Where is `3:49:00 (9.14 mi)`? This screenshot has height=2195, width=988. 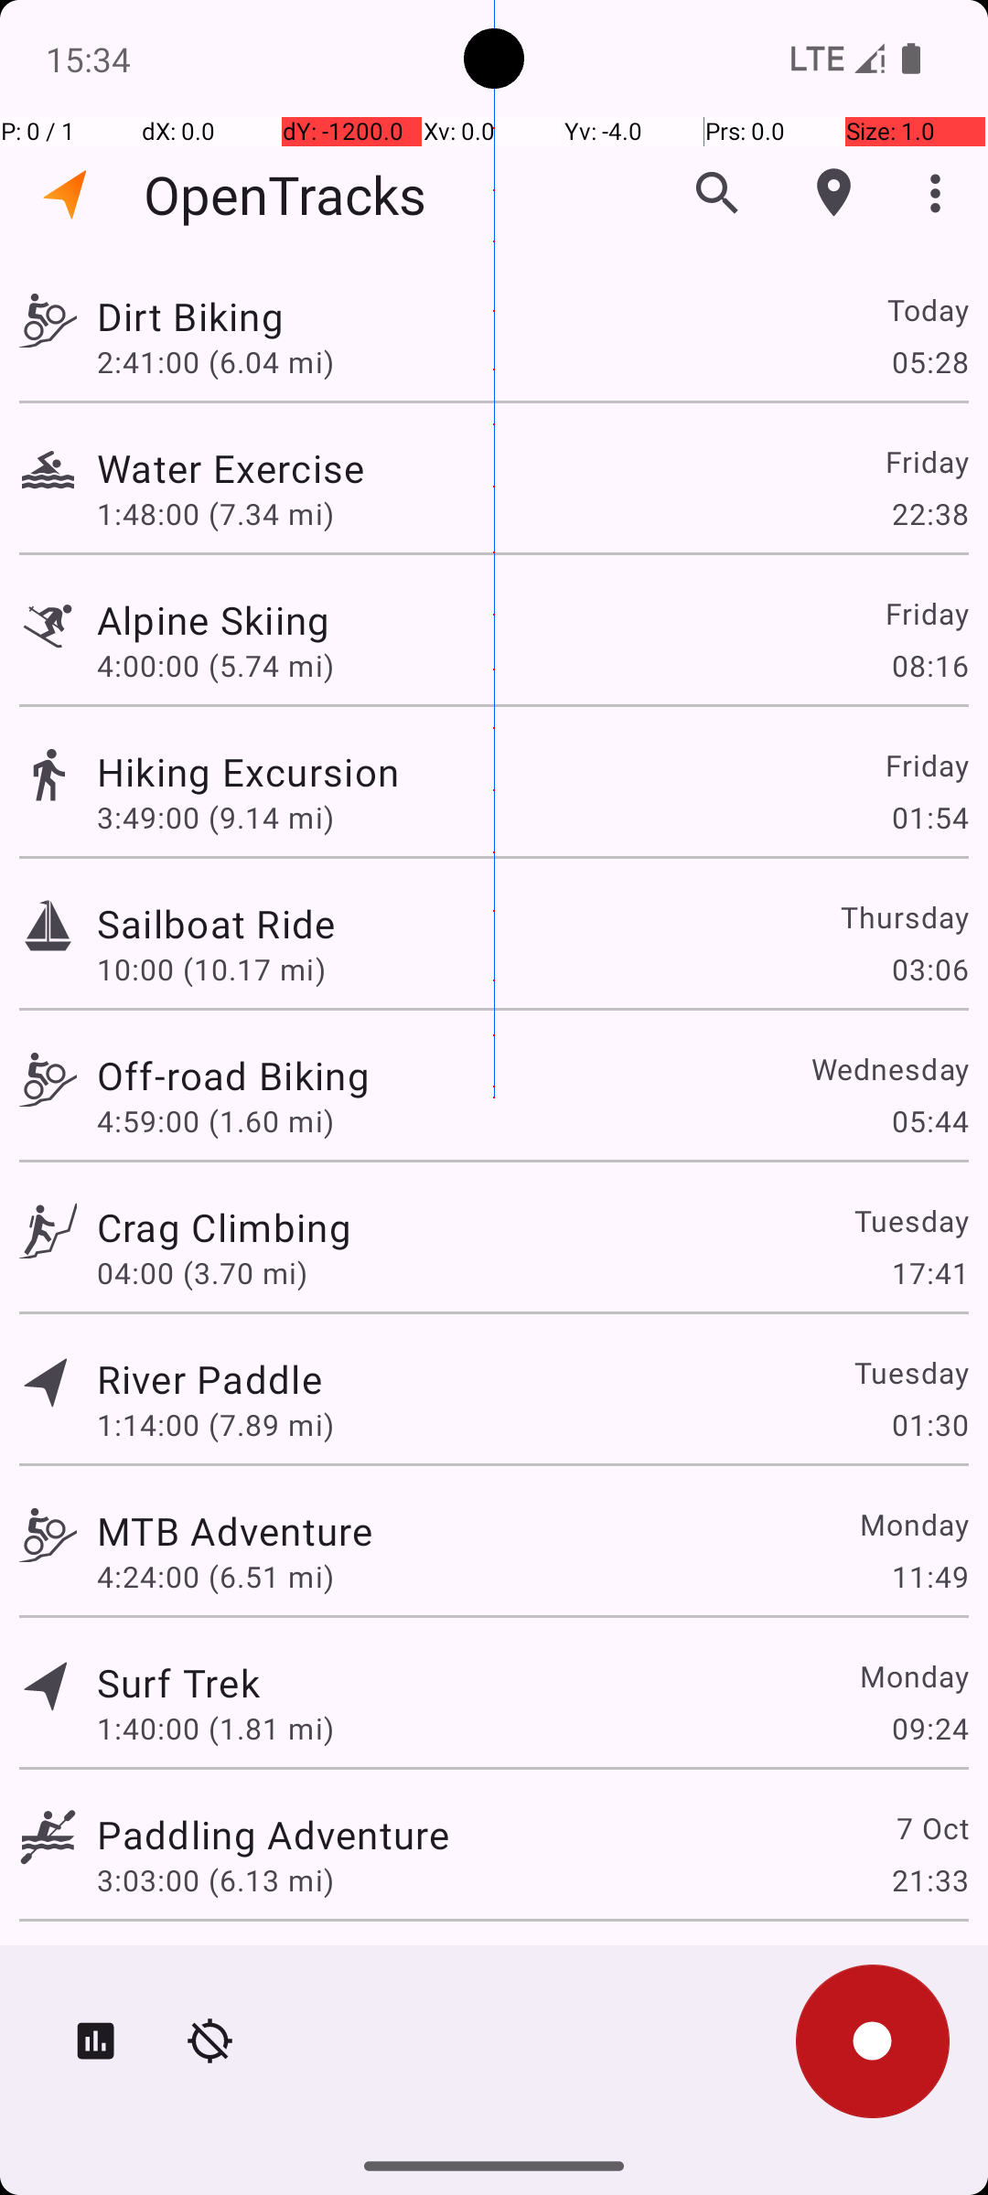 3:49:00 (9.14 mi) is located at coordinates (216, 818).